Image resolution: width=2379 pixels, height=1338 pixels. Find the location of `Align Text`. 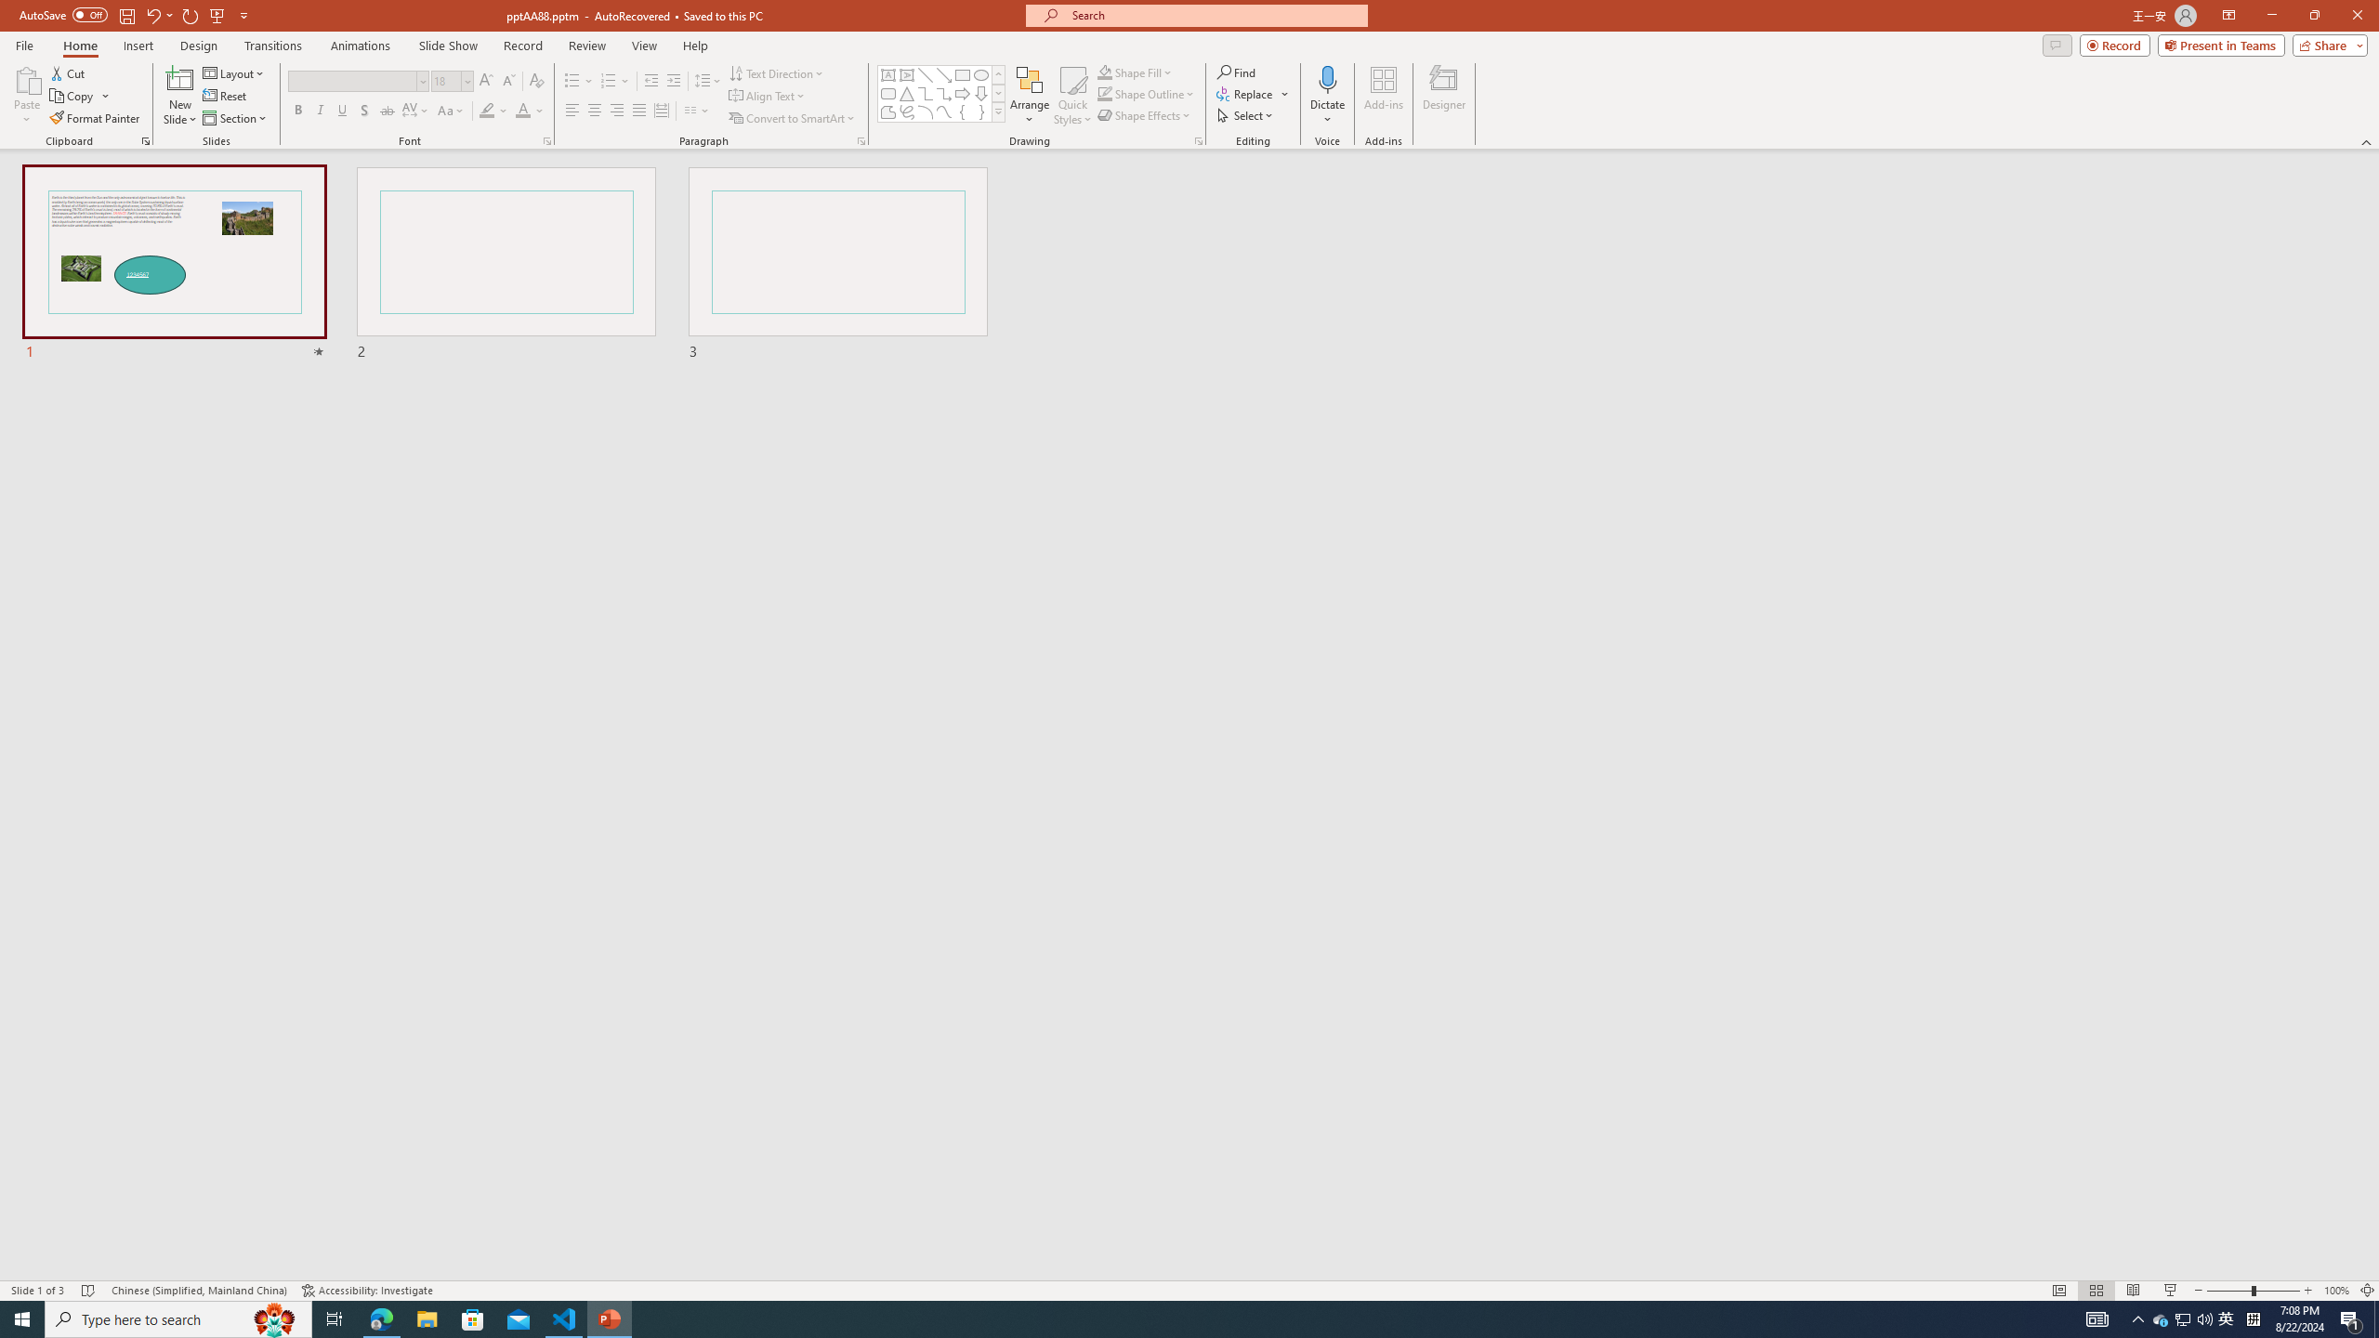

Align Text is located at coordinates (768, 97).